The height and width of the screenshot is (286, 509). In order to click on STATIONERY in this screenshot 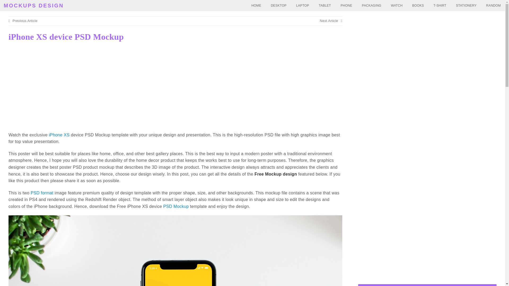, I will do `click(466, 6)`.